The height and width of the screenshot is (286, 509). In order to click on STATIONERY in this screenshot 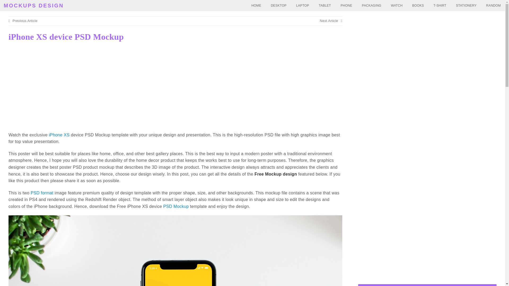, I will do `click(466, 6)`.